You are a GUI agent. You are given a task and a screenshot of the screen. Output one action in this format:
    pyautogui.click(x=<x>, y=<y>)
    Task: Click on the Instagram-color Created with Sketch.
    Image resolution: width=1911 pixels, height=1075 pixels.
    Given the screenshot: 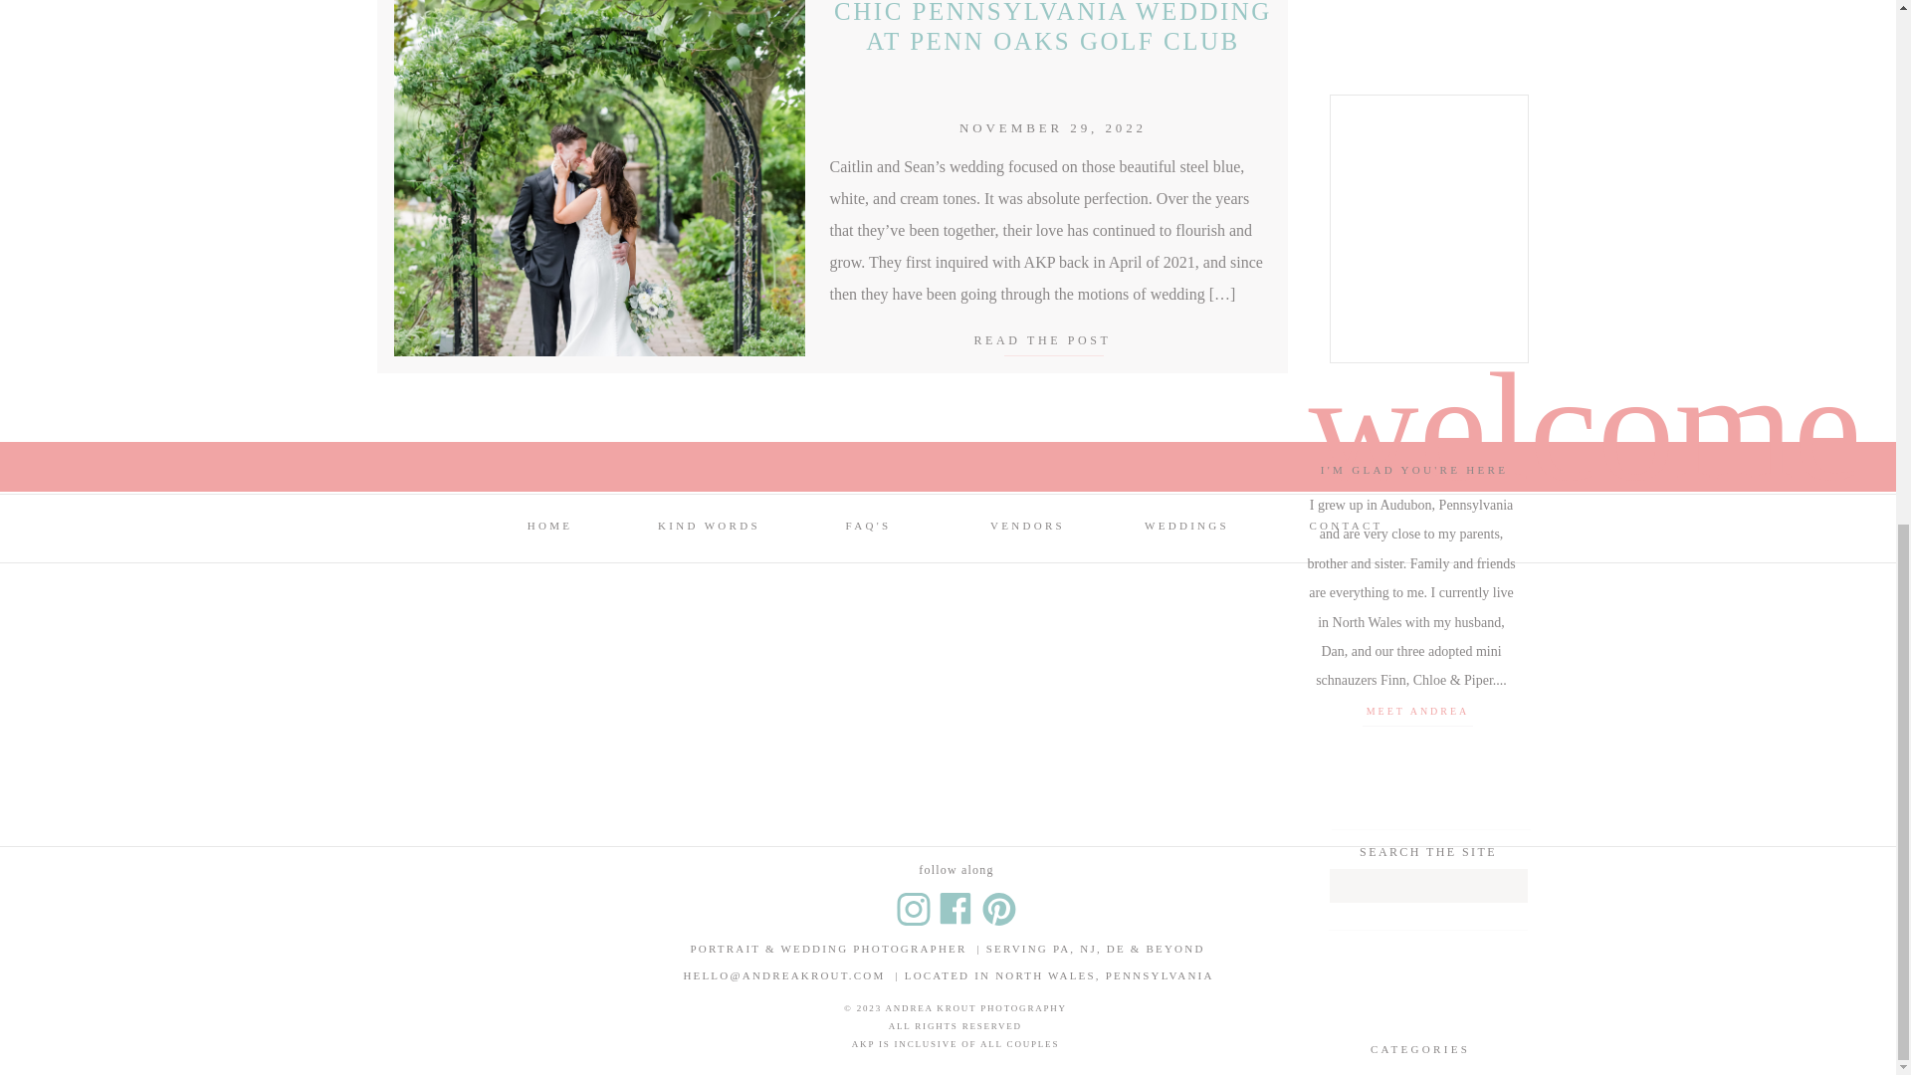 What is the action you would take?
    pyautogui.click(x=913, y=909)
    